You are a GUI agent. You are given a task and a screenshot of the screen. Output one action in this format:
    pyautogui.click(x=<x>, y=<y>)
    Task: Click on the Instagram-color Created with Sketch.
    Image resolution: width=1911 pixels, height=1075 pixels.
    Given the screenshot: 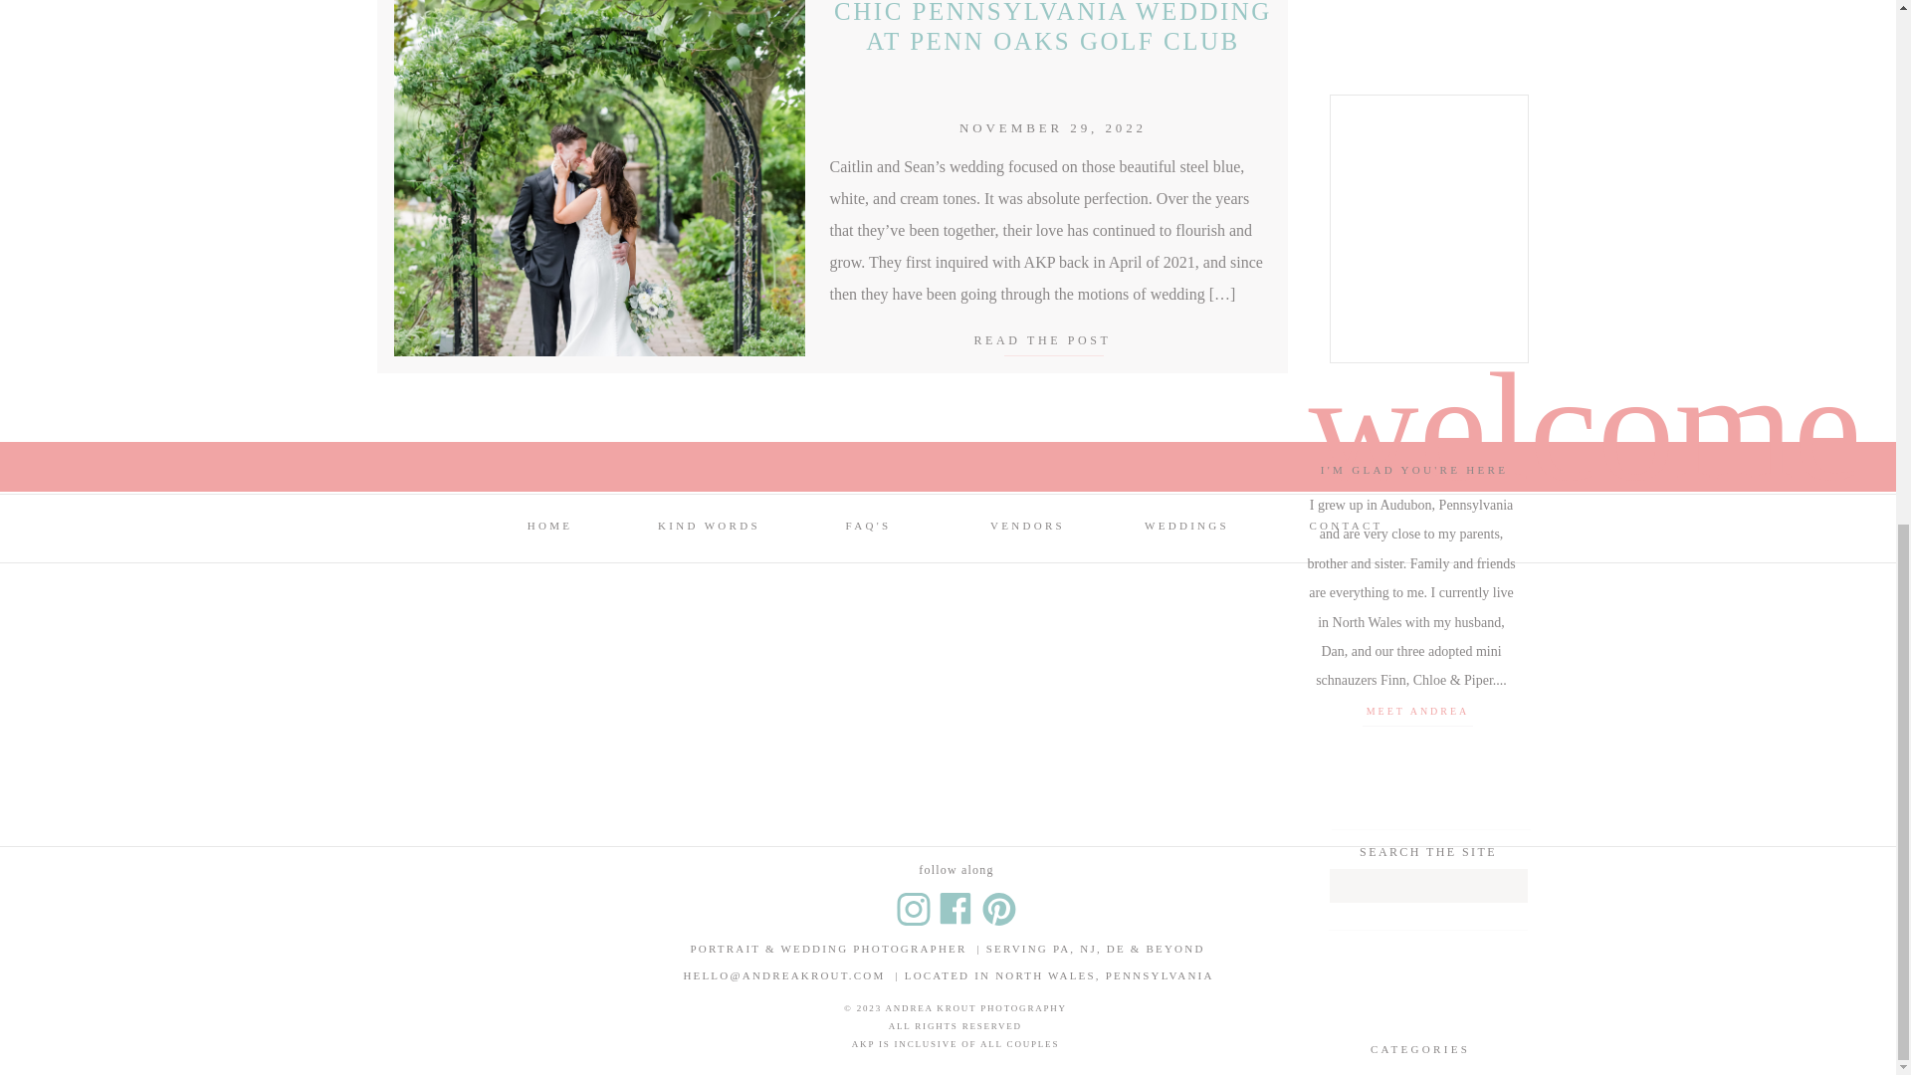 What is the action you would take?
    pyautogui.click(x=913, y=909)
    